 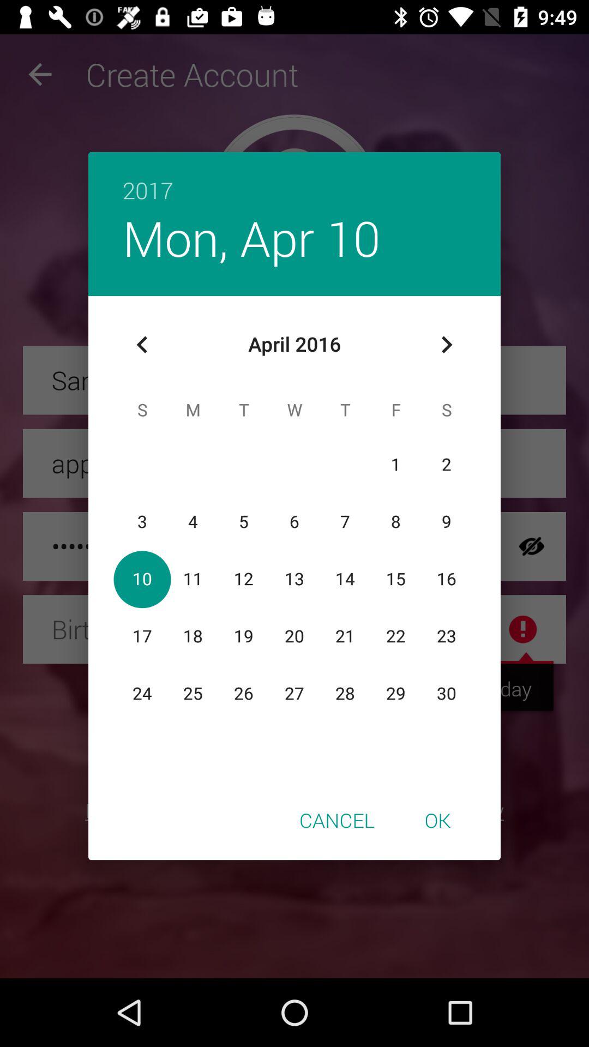 I want to click on click cancel item, so click(x=337, y=820).